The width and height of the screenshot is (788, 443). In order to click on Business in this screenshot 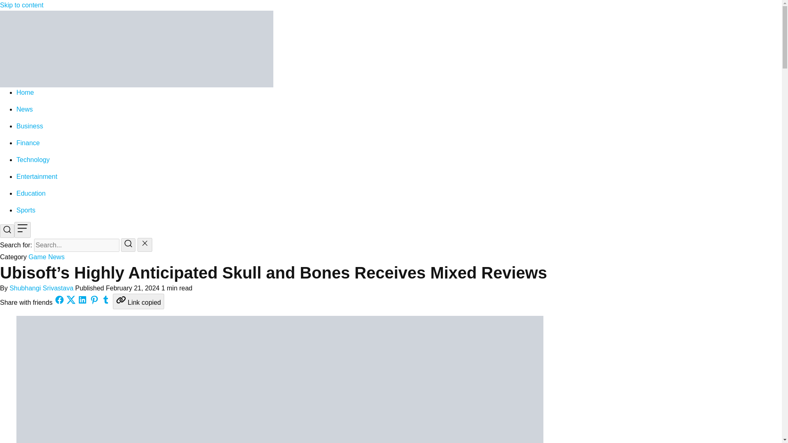, I will do `click(30, 126)`.